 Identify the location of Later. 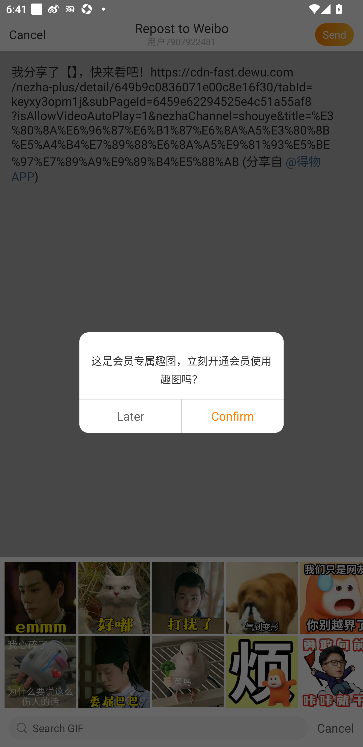
(130, 416).